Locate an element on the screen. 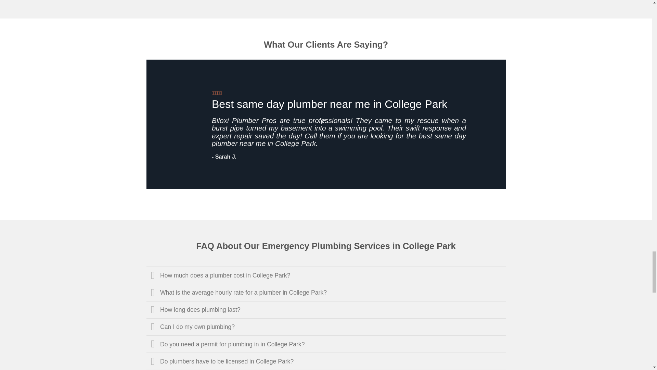 This screenshot has width=657, height=370. How long does plumbing last? is located at coordinates (326, 309).